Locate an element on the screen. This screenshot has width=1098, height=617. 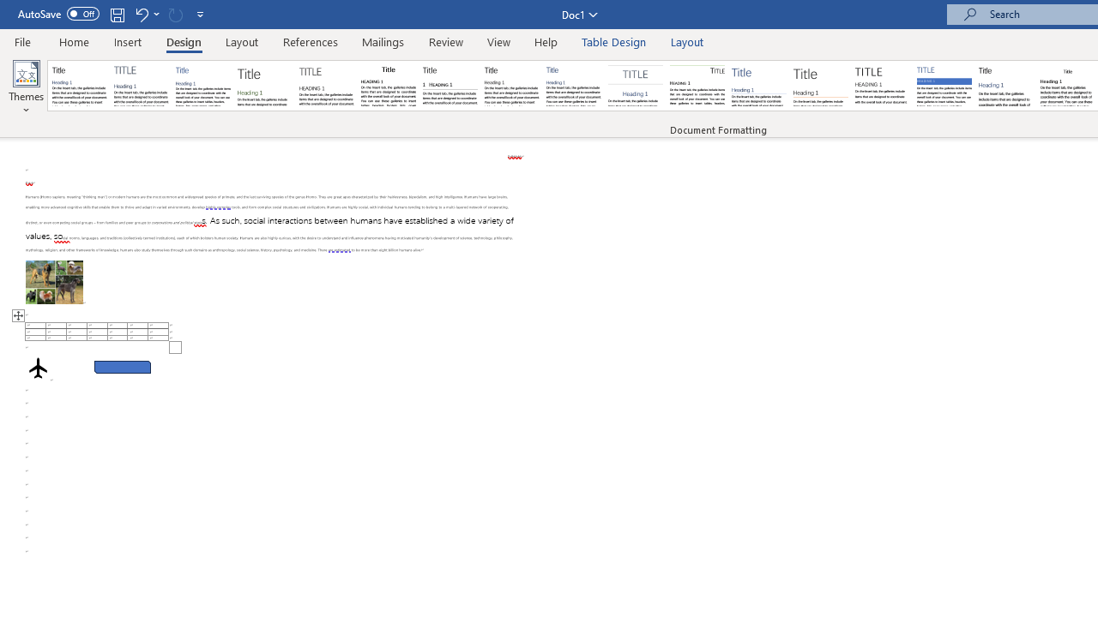
Document is located at coordinates (80, 86).